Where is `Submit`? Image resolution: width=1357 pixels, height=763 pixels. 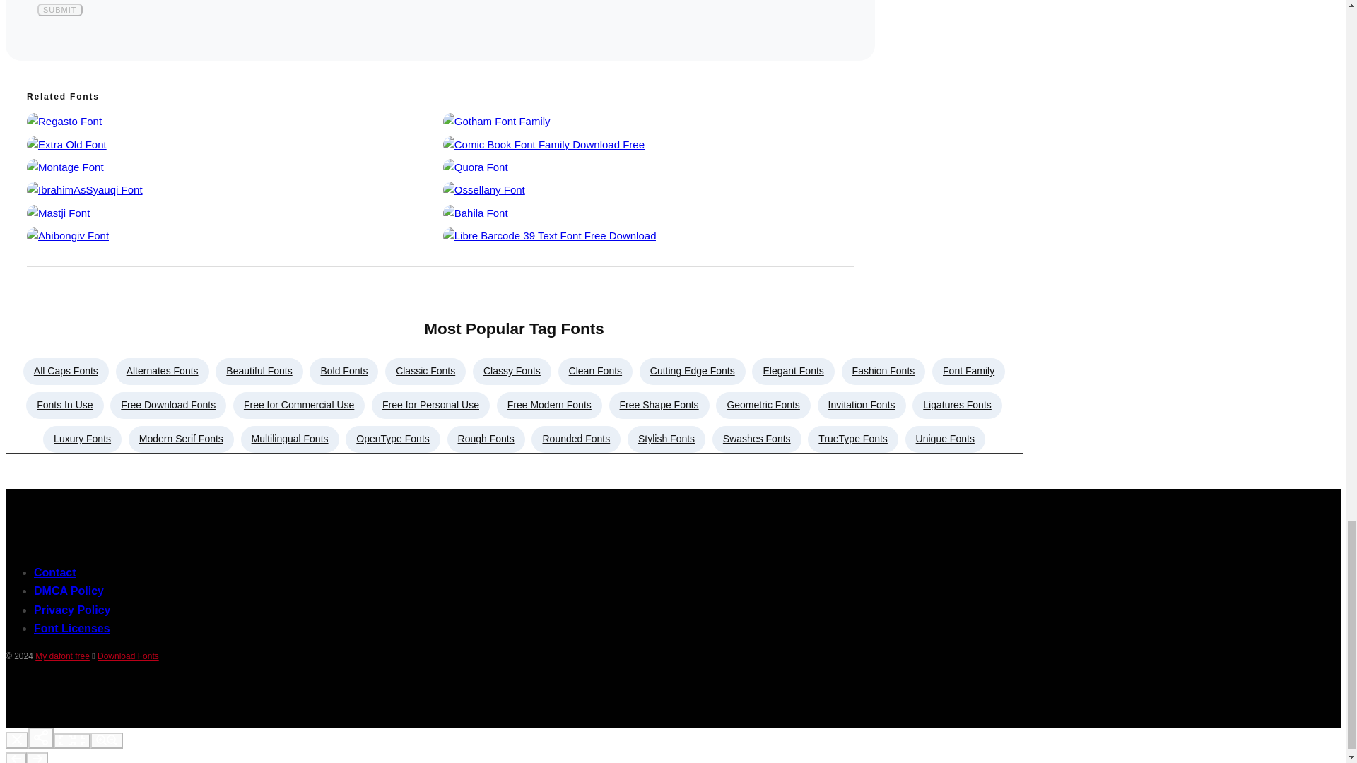 Submit is located at coordinates (60, 10).